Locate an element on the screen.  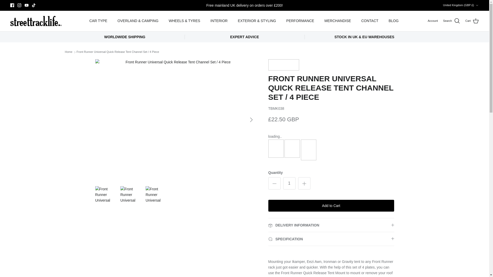
Youtube is located at coordinates (27, 5).